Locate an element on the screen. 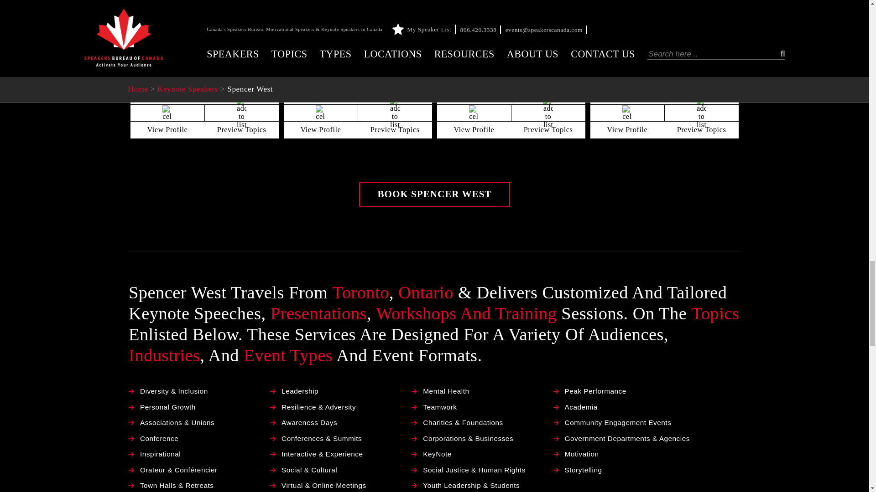  Deri Latimer is located at coordinates (204, 21).